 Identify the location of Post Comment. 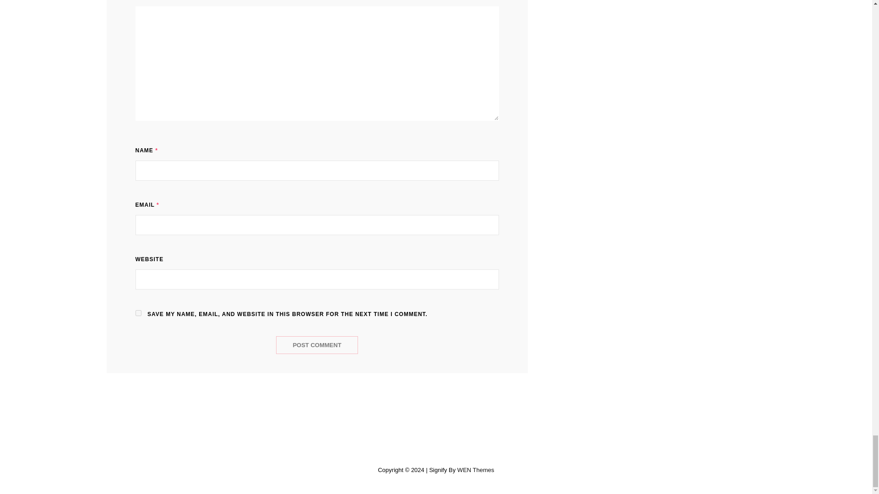
(317, 345).